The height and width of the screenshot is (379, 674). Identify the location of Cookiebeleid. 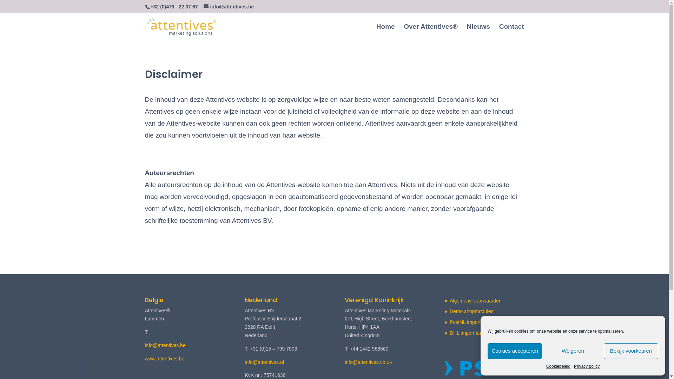
(558, 366).